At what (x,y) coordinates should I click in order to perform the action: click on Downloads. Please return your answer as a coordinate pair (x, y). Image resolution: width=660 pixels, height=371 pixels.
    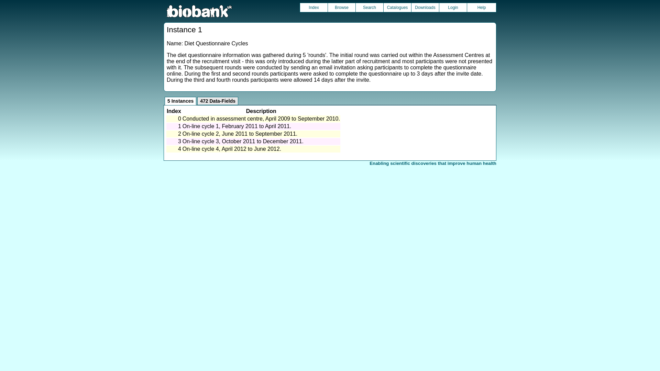
    Looking at the image, I should click on (425, 7).